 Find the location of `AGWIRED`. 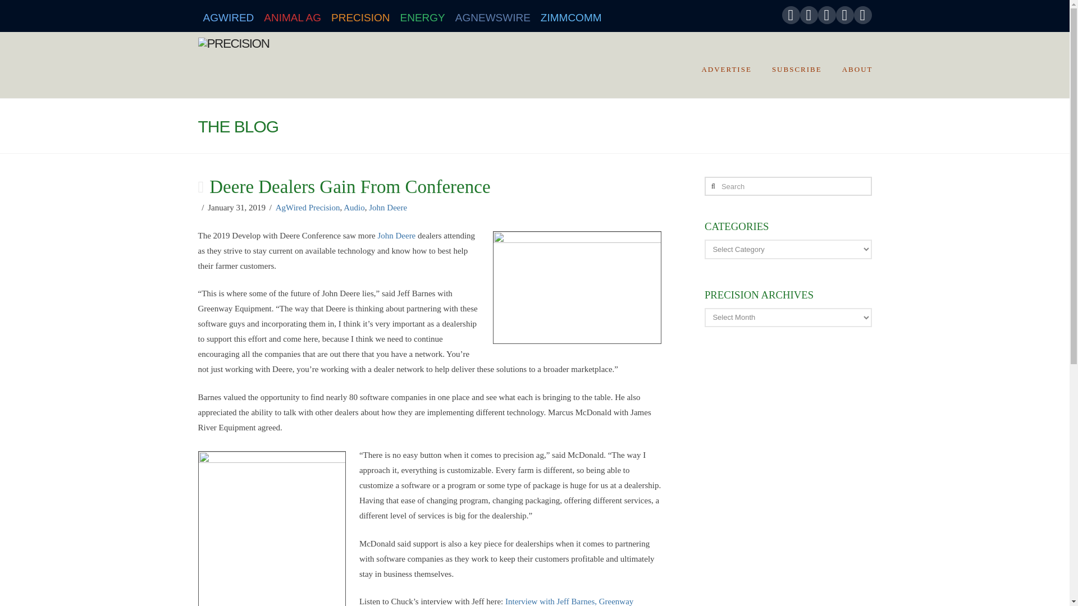

AGWIRED is located at coordinates (228, 16).